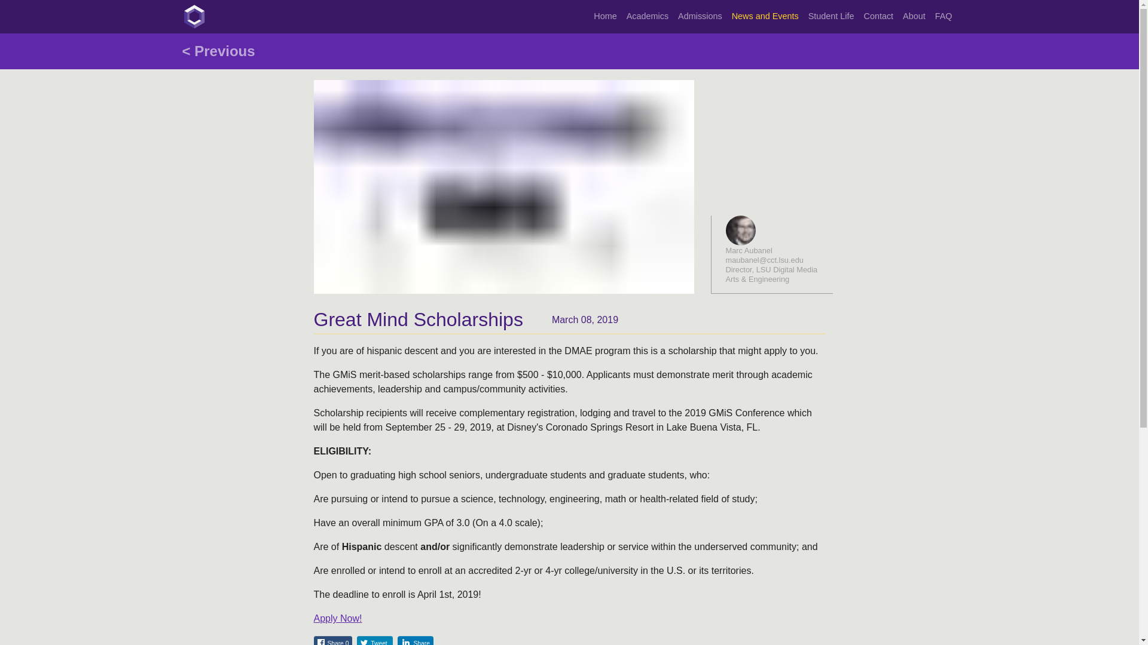 This screenshot has width=1148, height=645. What do you see at coordinates (604, 17) in the screenshot?
I see `Home` at bounding box center [604, 17].